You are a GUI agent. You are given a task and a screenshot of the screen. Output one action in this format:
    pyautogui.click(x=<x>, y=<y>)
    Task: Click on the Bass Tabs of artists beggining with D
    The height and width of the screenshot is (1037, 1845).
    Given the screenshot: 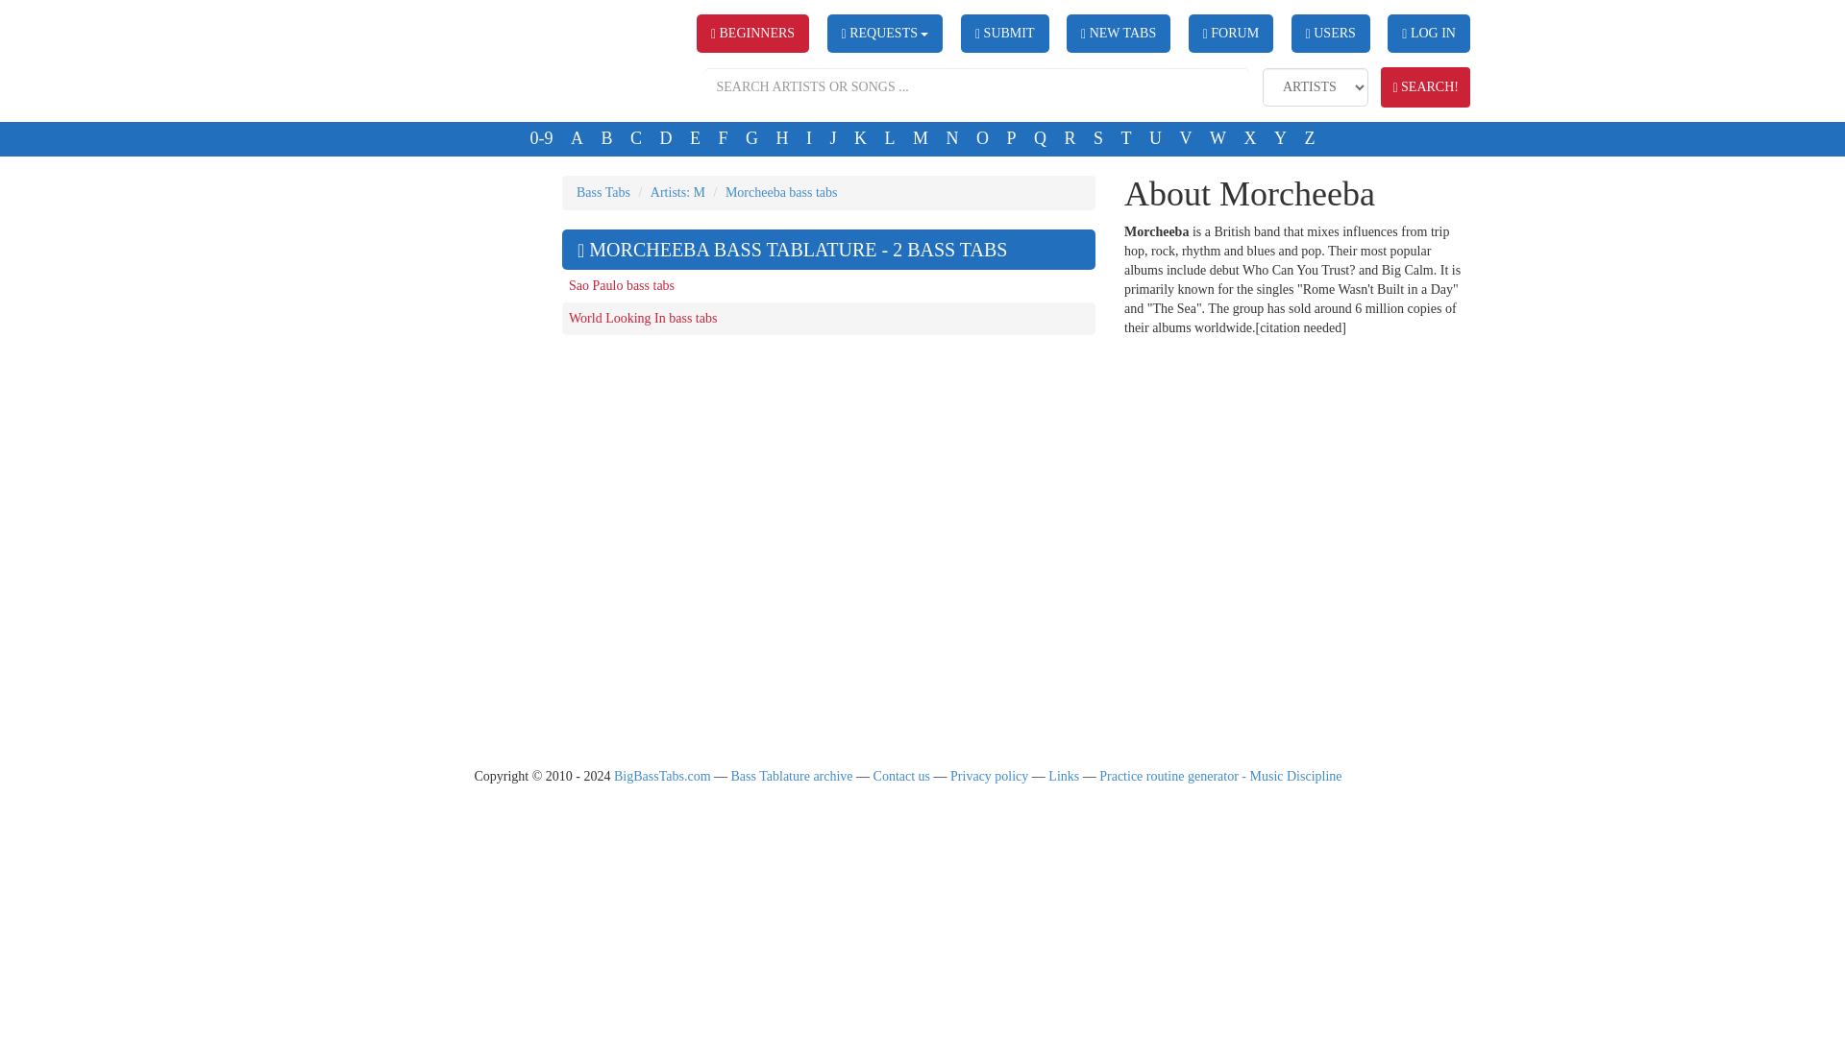 What is the action you would take?
    pyautogui.click(x=665, y=138)
    